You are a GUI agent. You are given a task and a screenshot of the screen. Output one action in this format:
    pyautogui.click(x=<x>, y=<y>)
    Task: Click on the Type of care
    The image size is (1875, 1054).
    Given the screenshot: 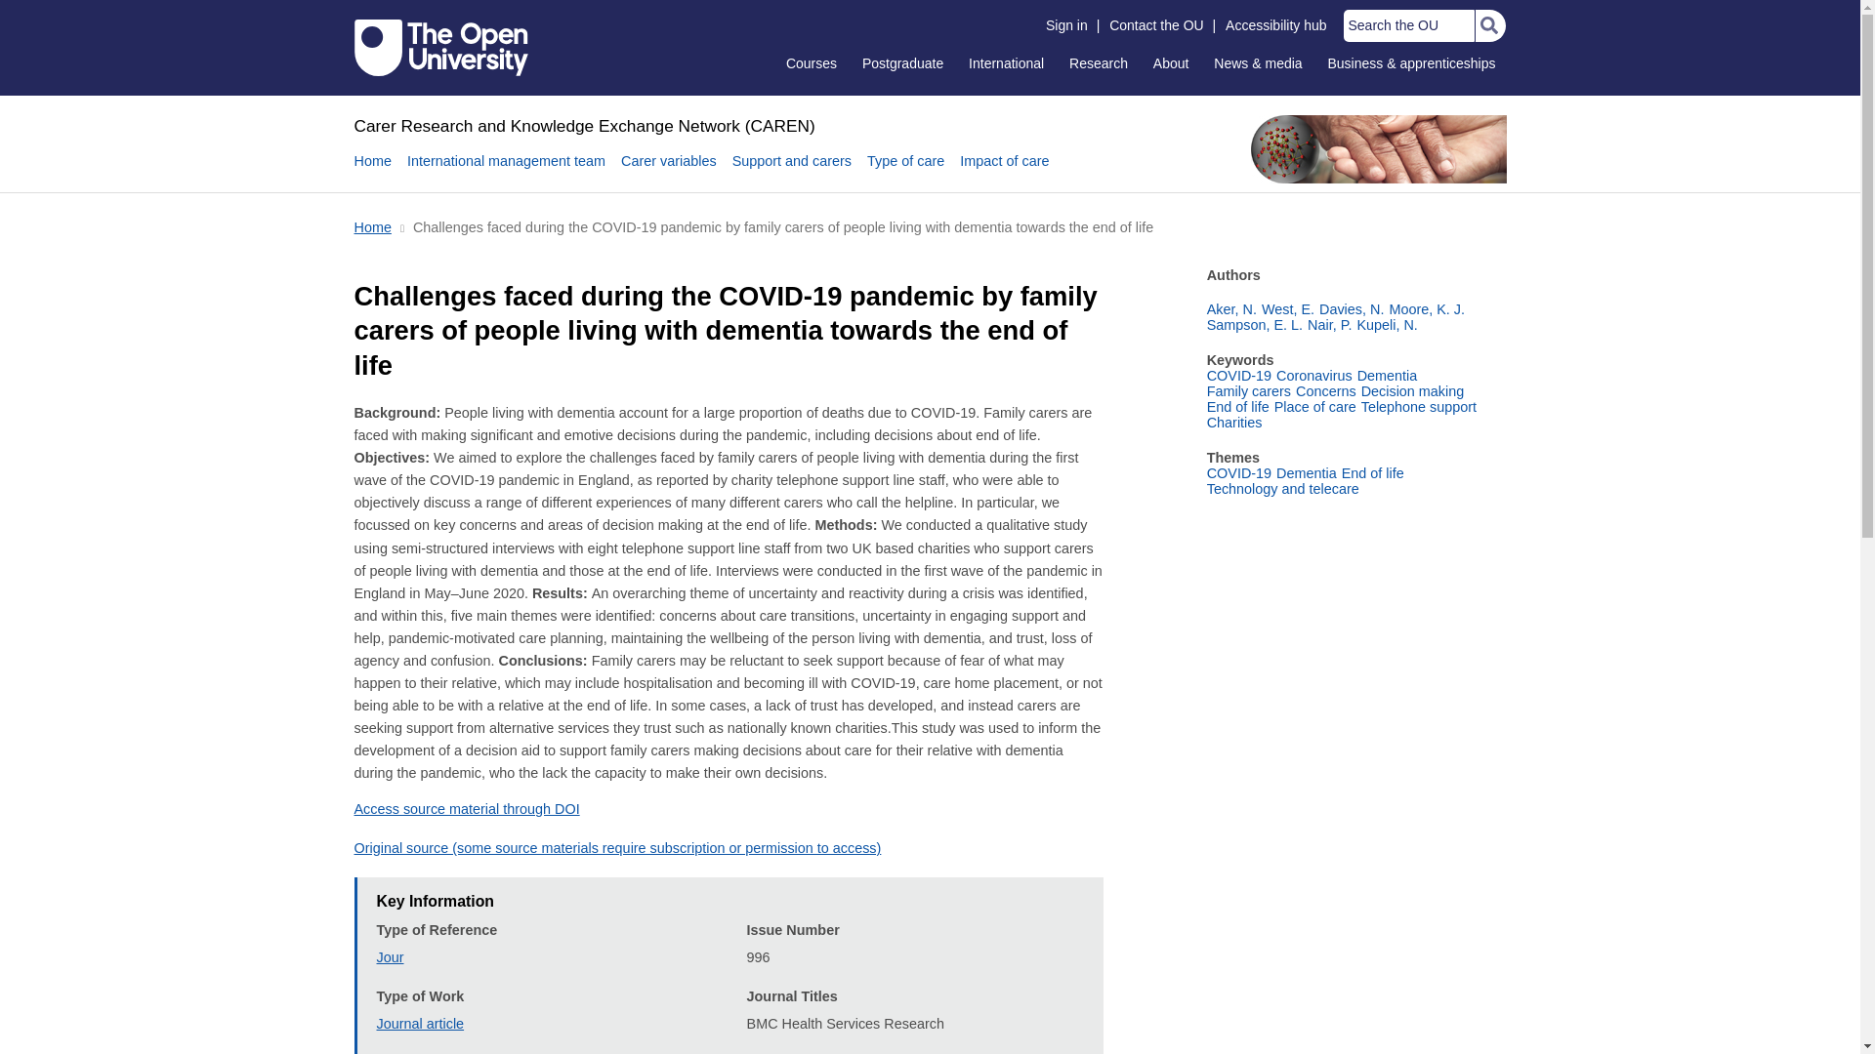 What is the action you would take?
    pyautogui.click(x=905, y=172)
    